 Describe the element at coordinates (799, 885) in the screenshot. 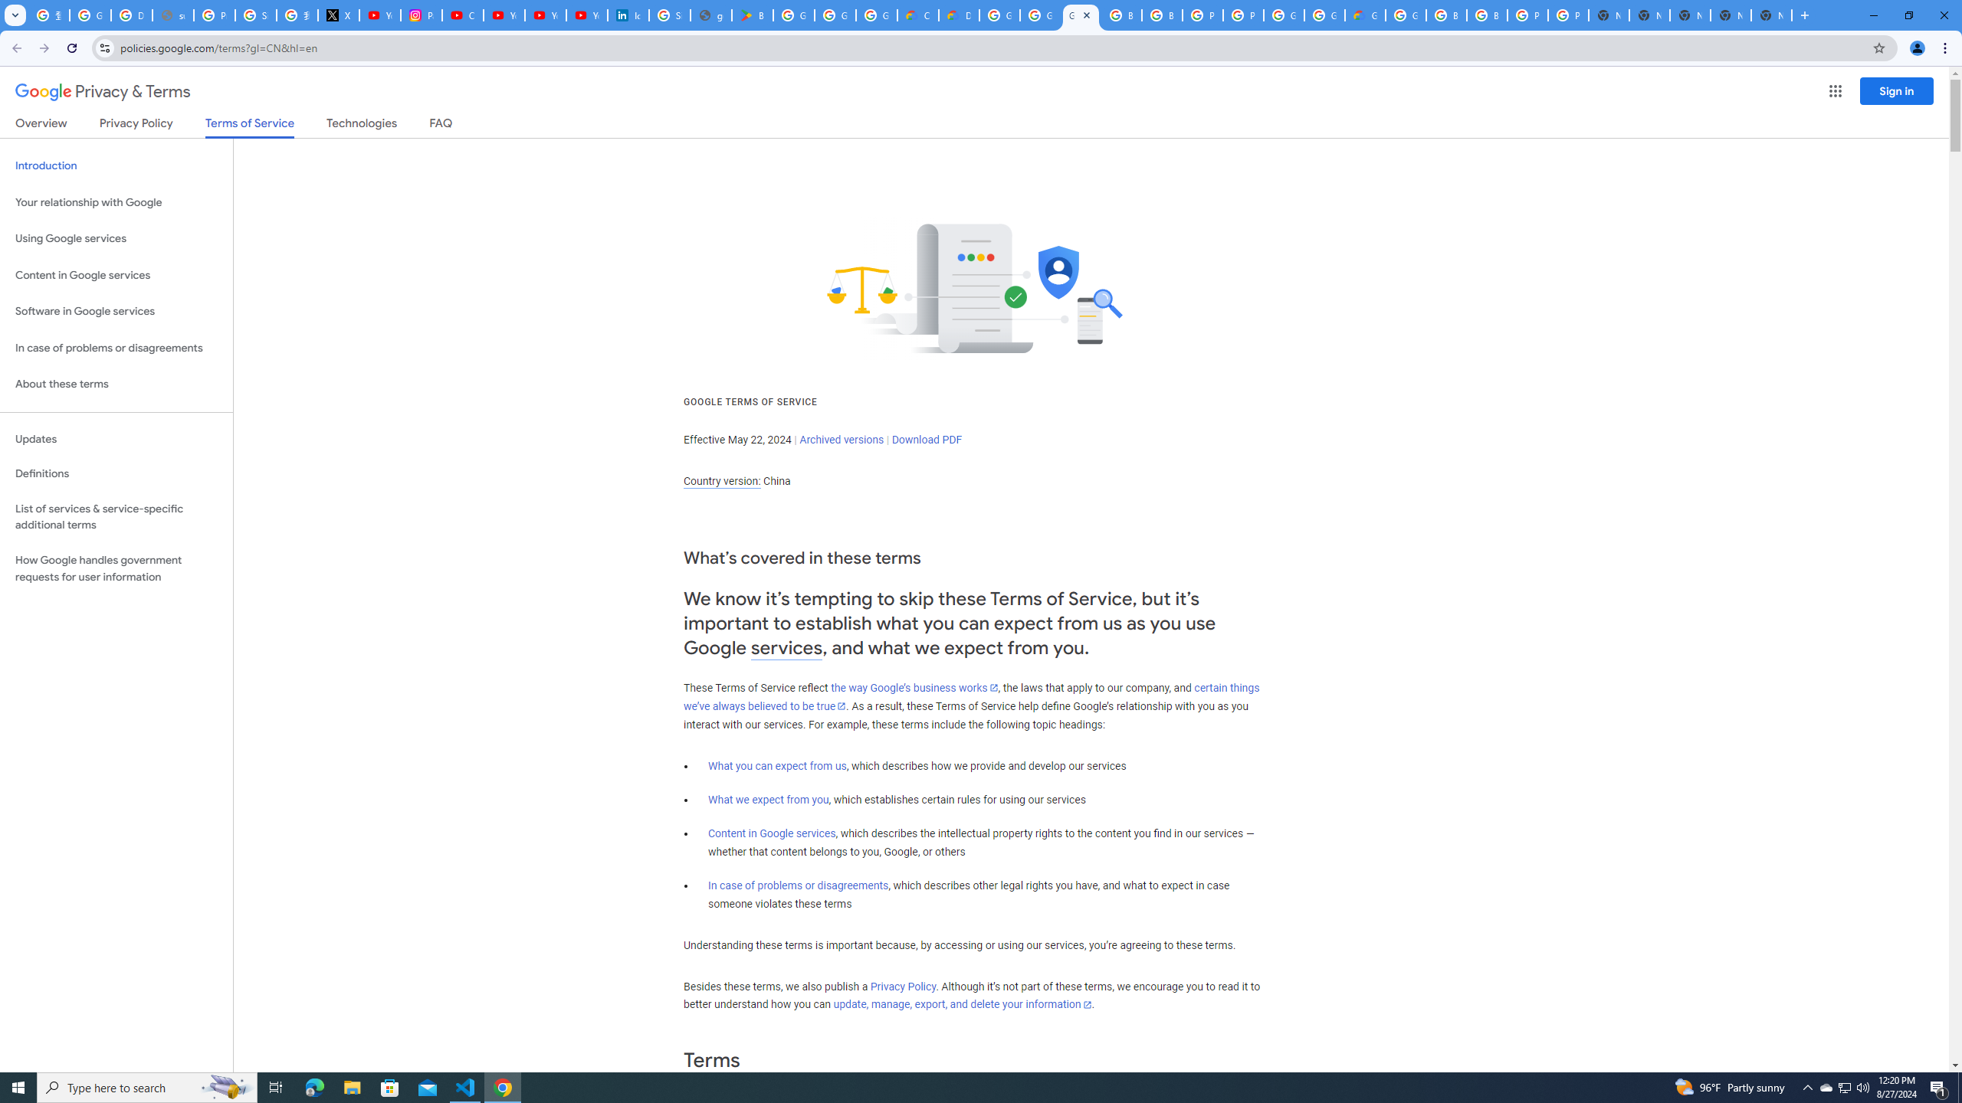

I see `In case of problems or disagreements` at that location.